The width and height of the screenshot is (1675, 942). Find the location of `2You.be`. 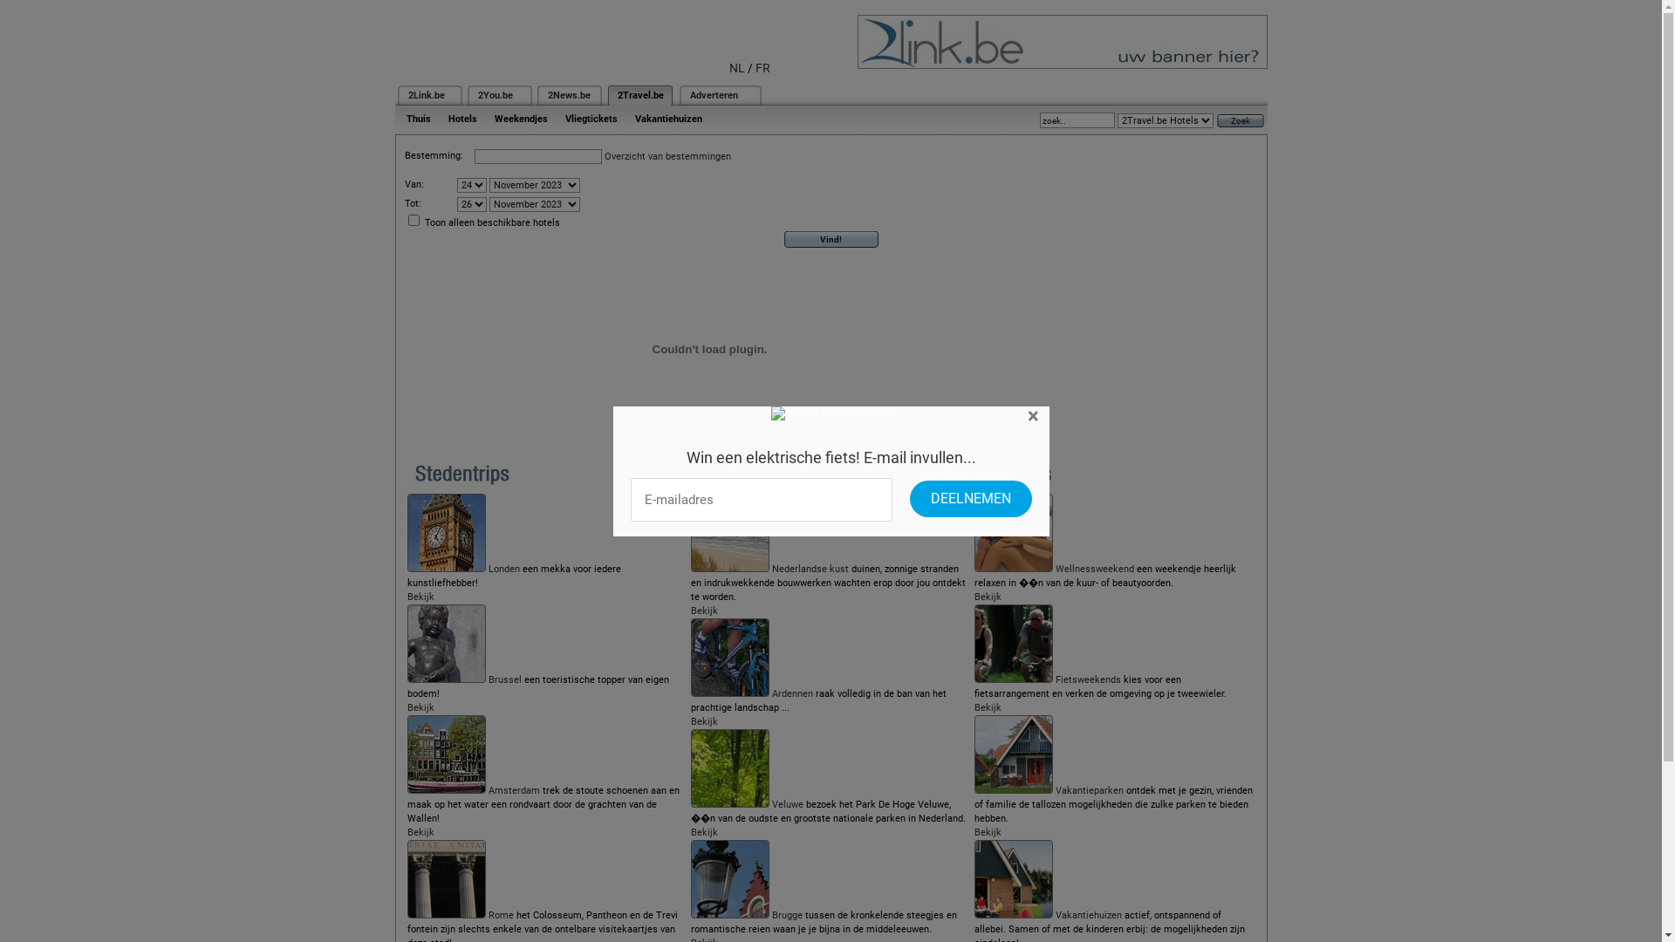

2You.be is located at coordinates (496, 96).